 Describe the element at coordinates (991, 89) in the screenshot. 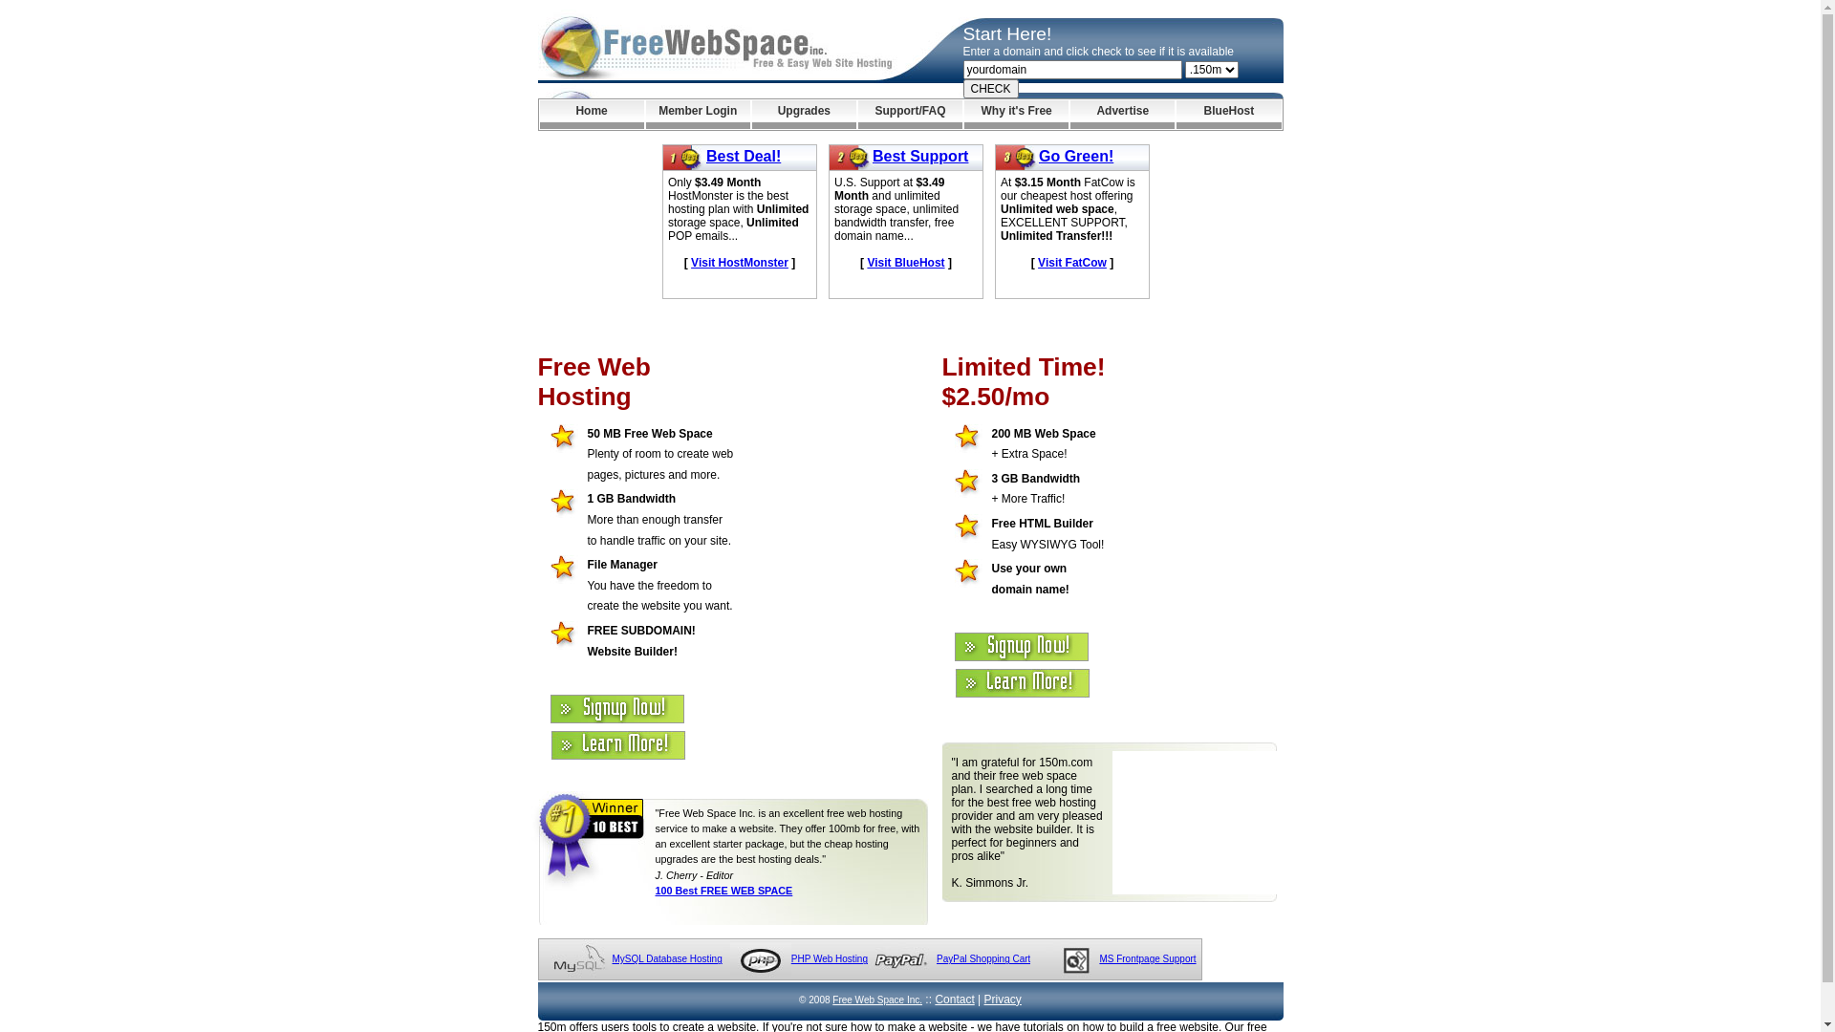

I see `CHECK` at that location.